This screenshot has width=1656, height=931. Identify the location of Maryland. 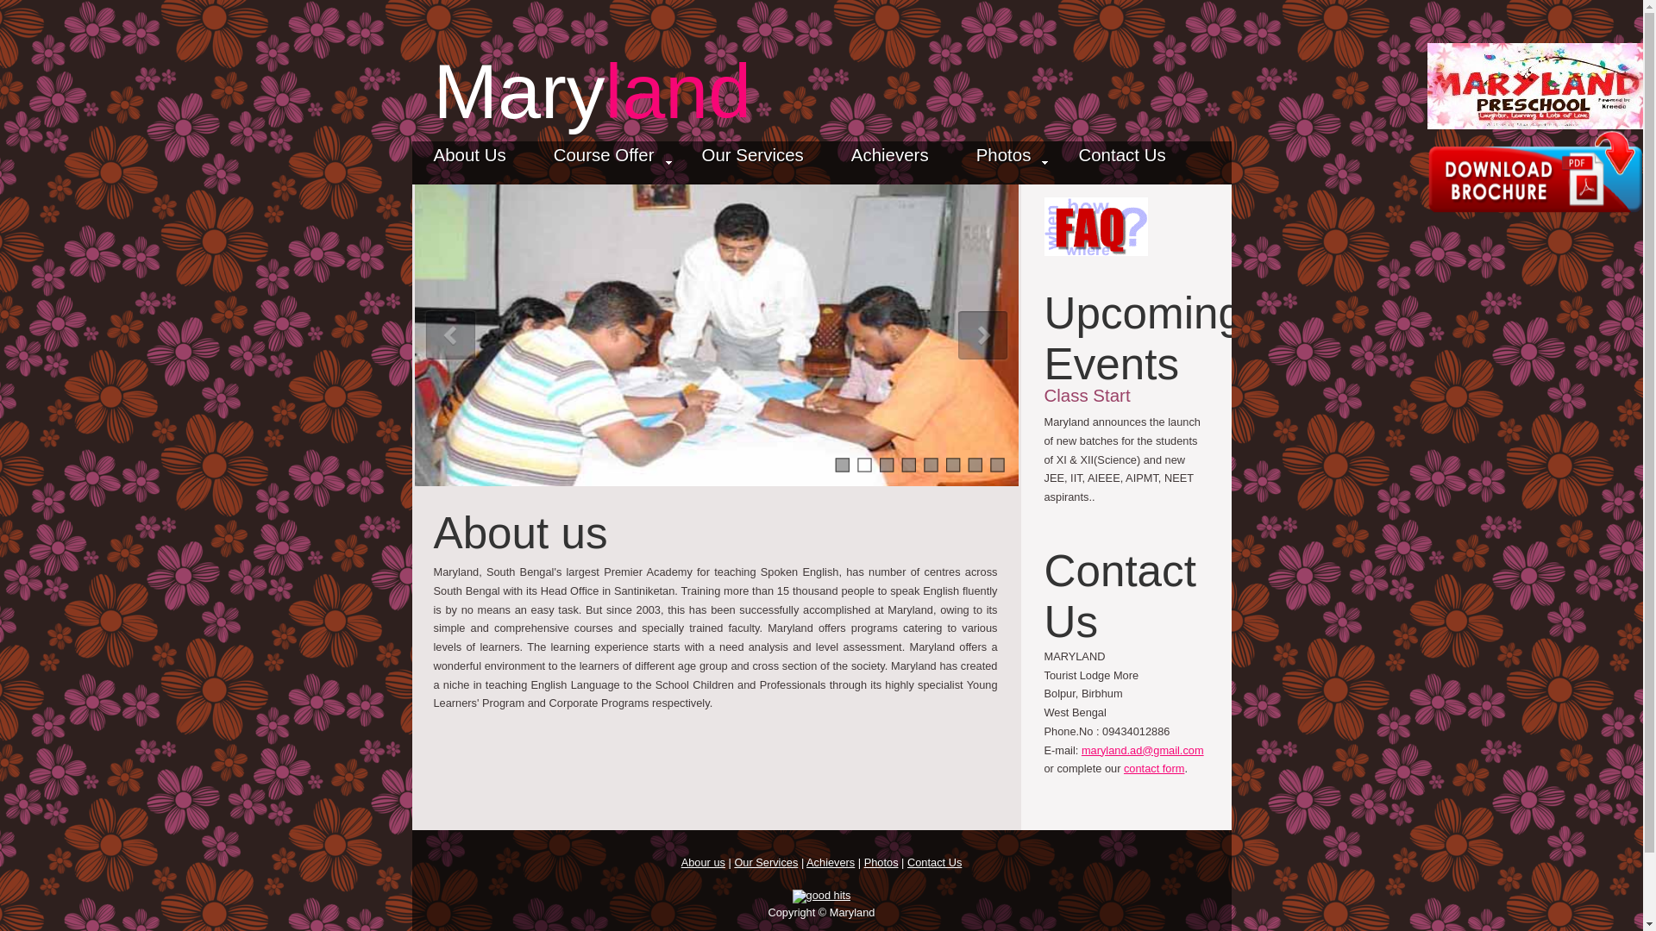
(591, 91).